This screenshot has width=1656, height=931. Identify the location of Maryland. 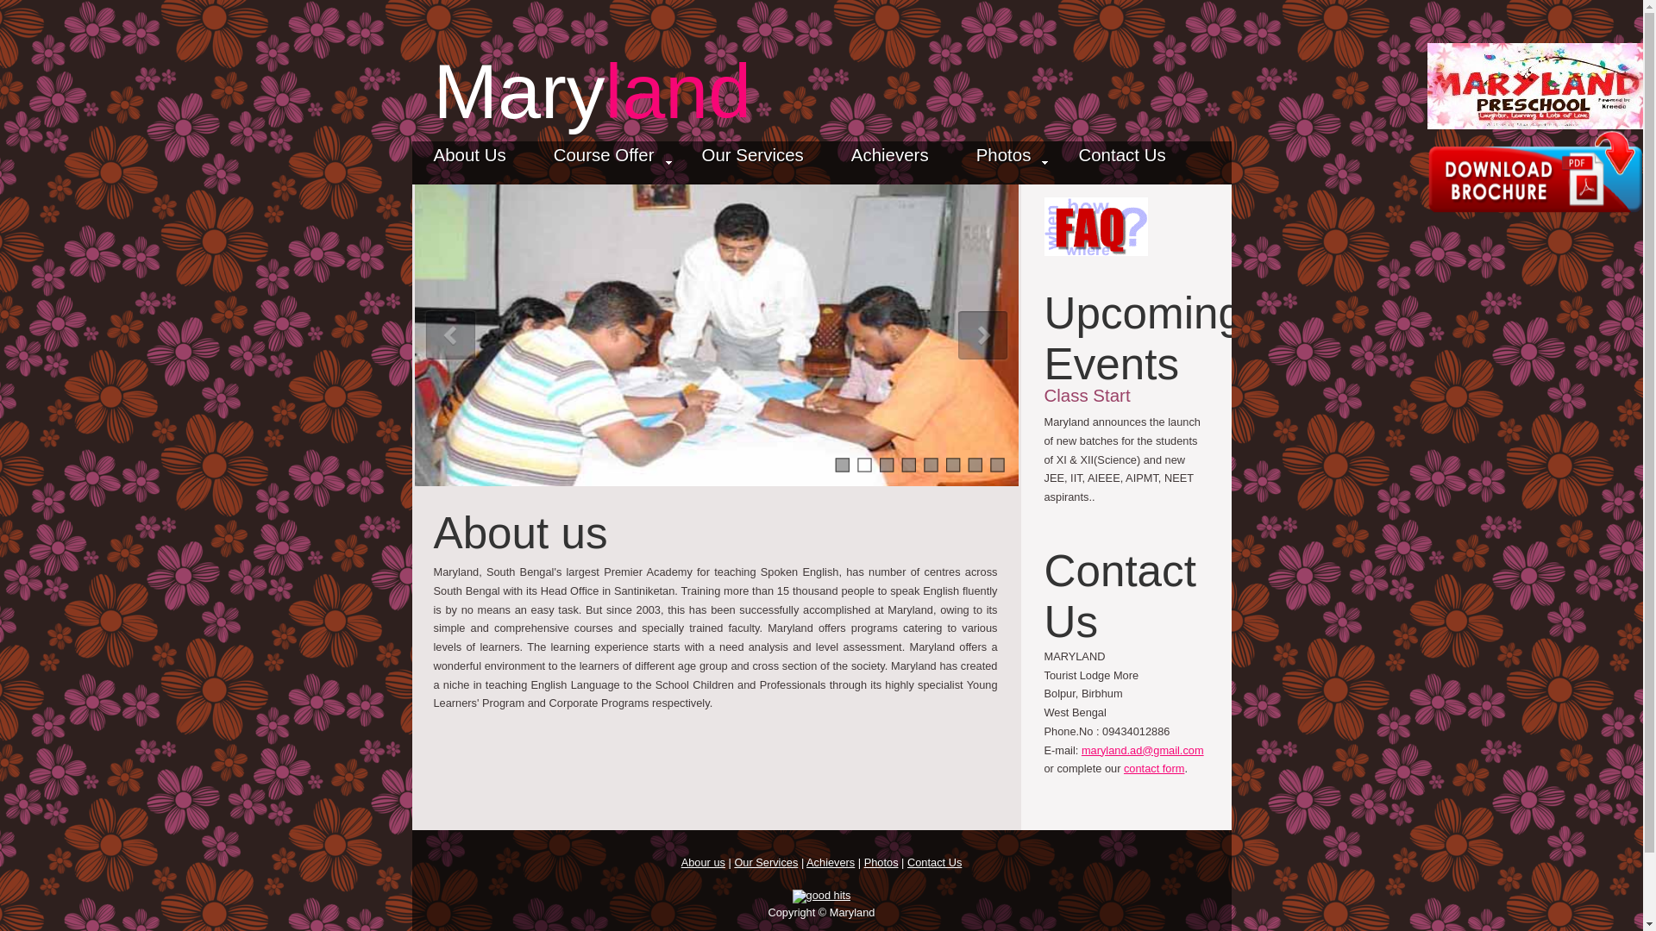
(591, 91).